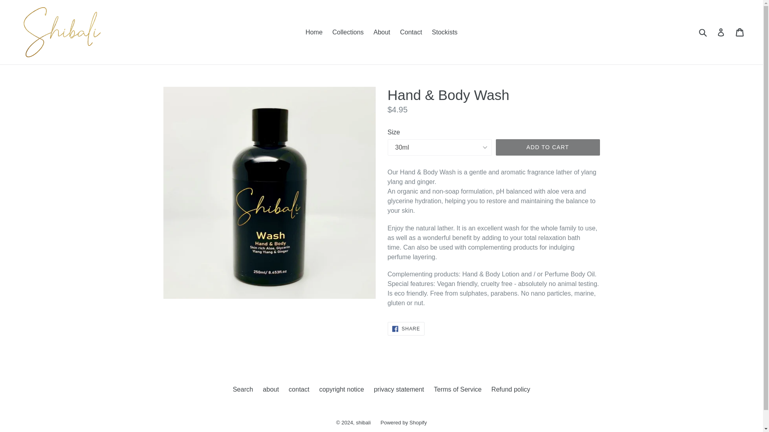 Image resolution: width=769 pixels, height=432 pixels. I want to click on Collections, so click(348, 32).